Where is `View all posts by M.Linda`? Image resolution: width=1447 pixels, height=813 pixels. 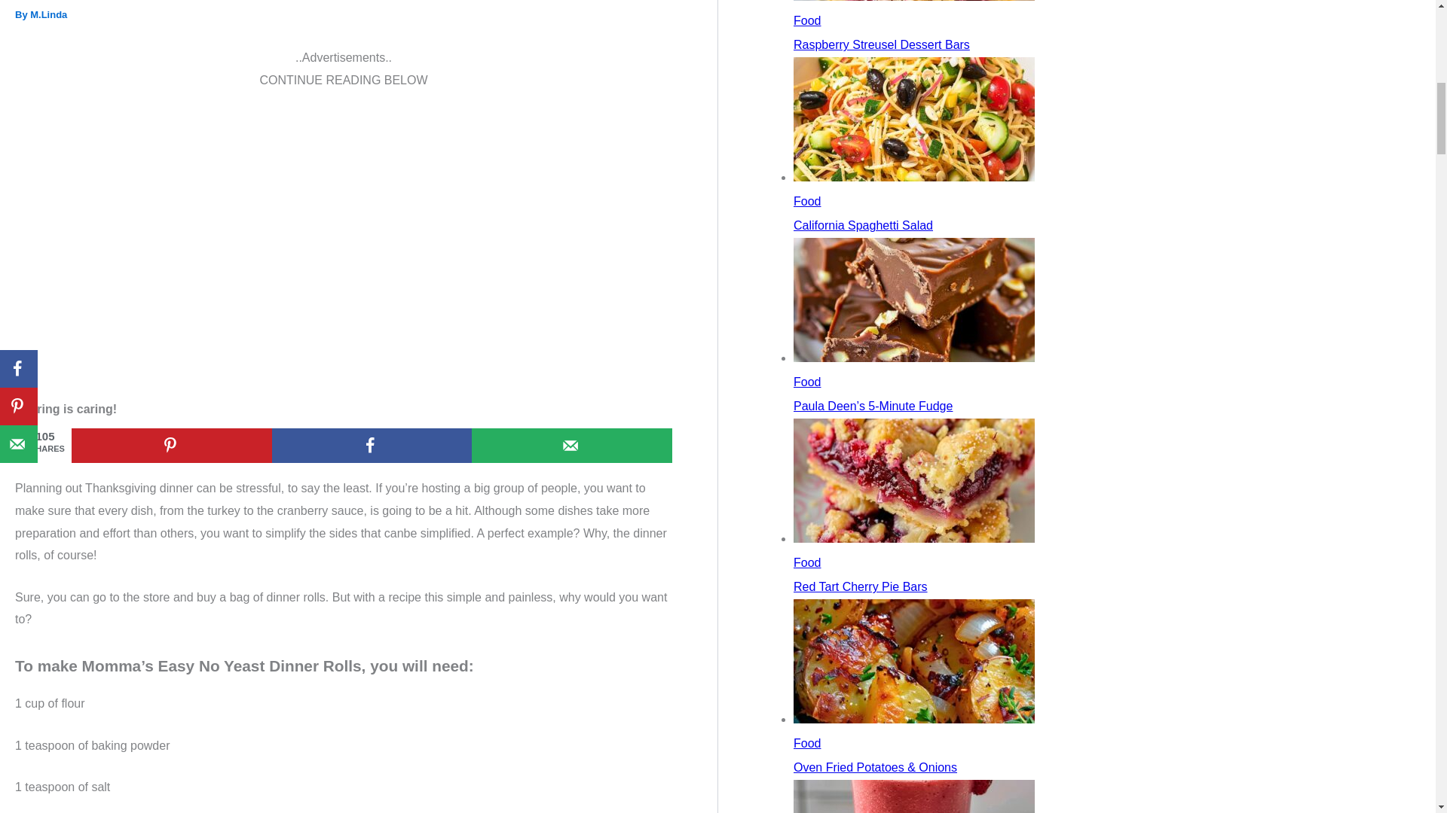 View all posts by M.Linda is located at coordinates (48, 14).